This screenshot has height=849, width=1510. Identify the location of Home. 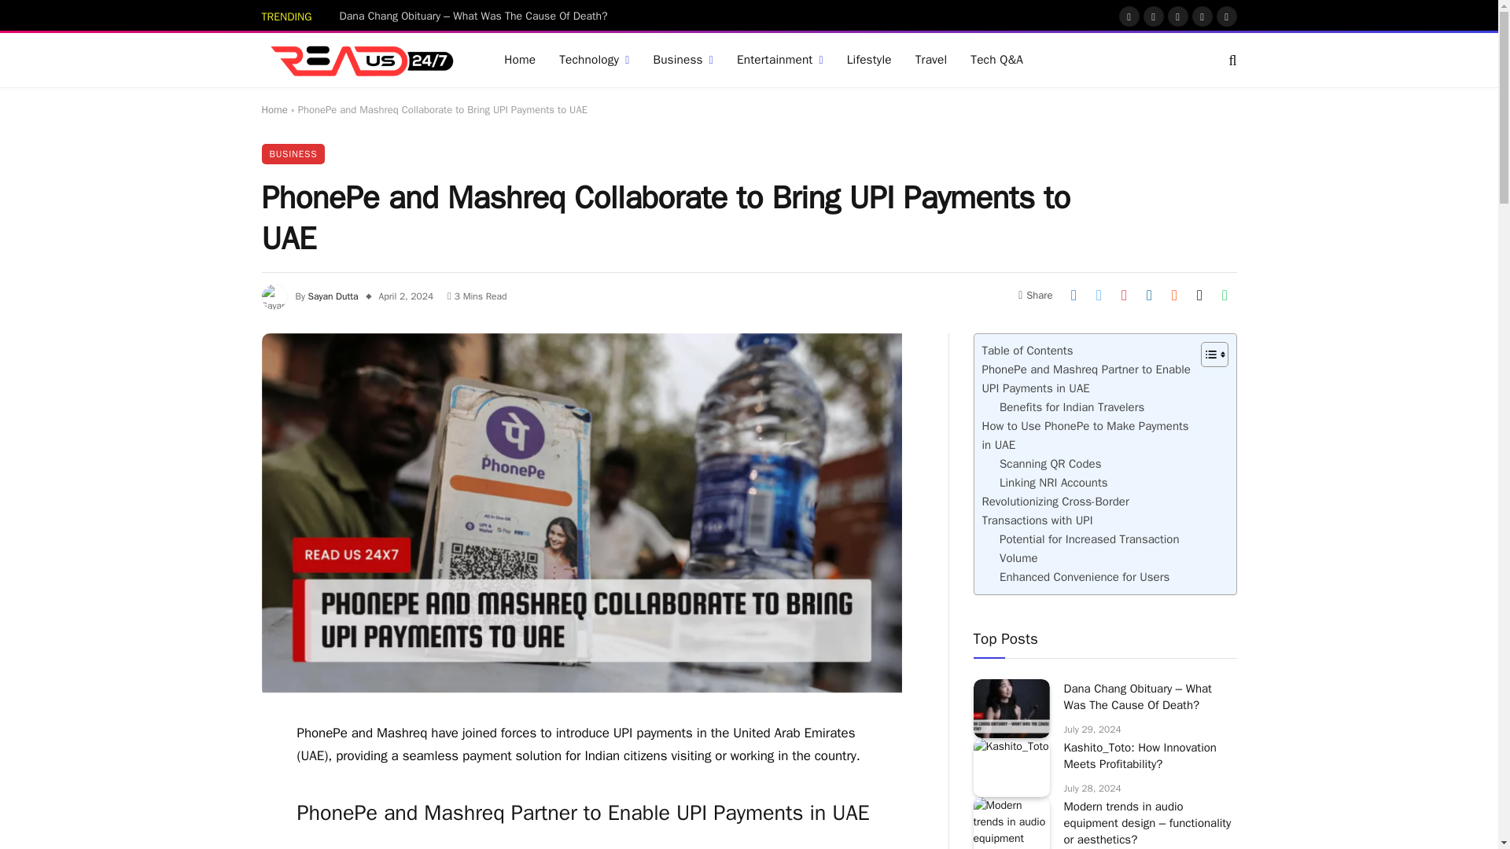
(519, 60).